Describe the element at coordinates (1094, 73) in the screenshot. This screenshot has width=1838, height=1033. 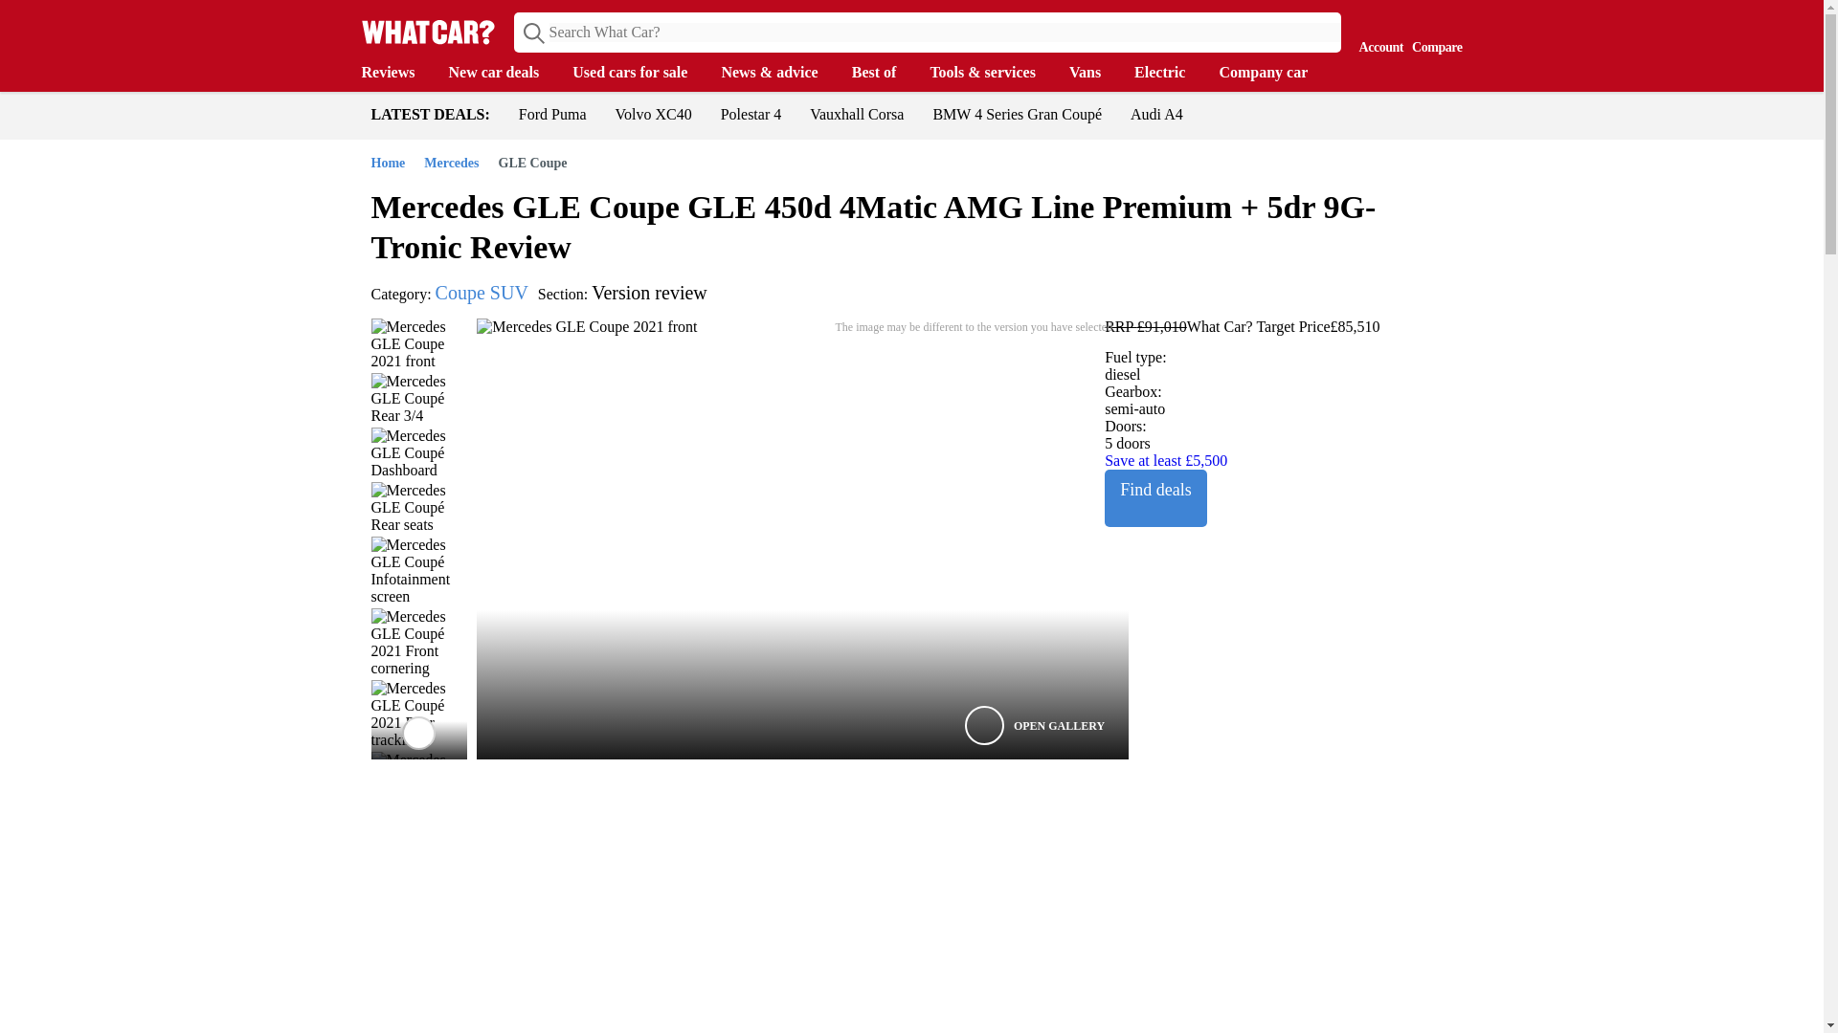
I see `Vans` at that location.